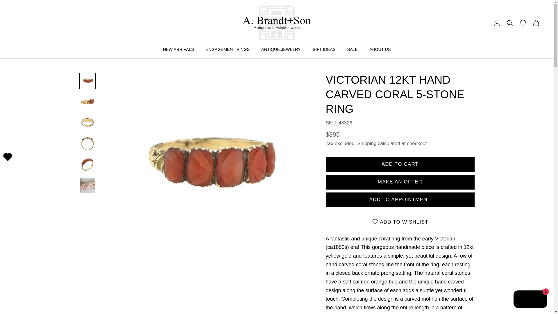 This screenshot has width=558, height=314. I want to click on NEW ARRIVALS, so click(178, 49).